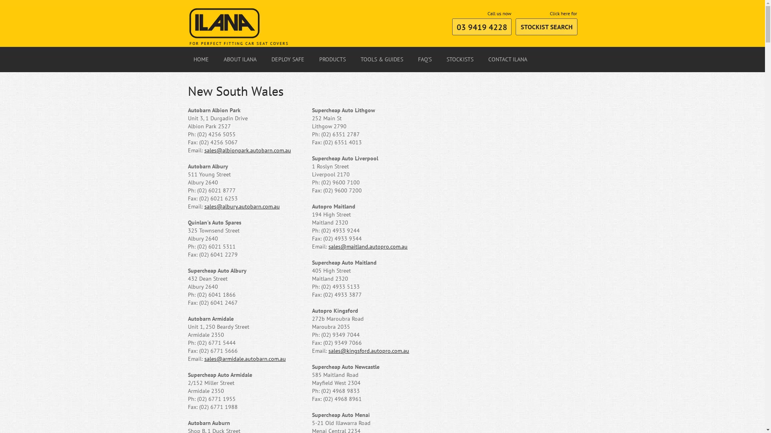  What do you see at coordinates (242, 206) in the screenshot?
I see `sales@albury.autobarn.com.au` at bounding box center [242, 206].